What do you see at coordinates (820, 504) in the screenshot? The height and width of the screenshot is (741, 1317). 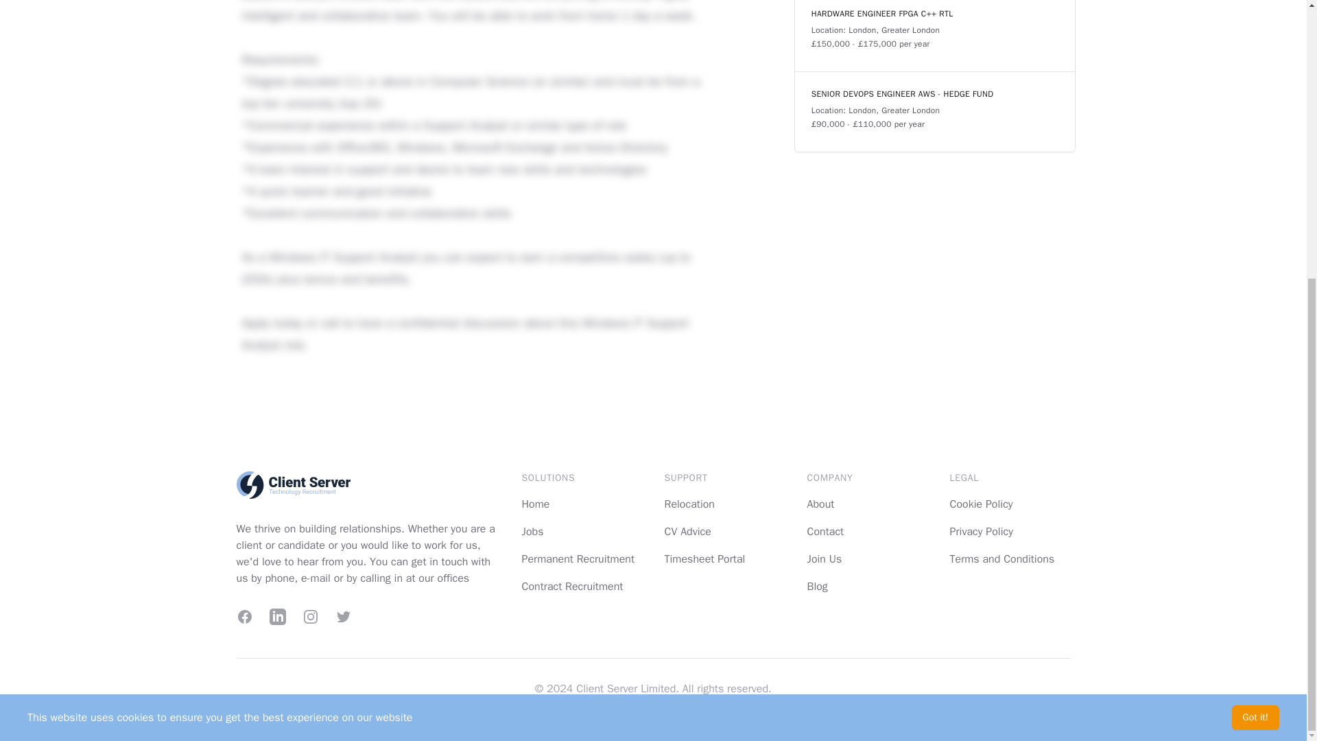 I see `About` at bounding box center [820, 504].